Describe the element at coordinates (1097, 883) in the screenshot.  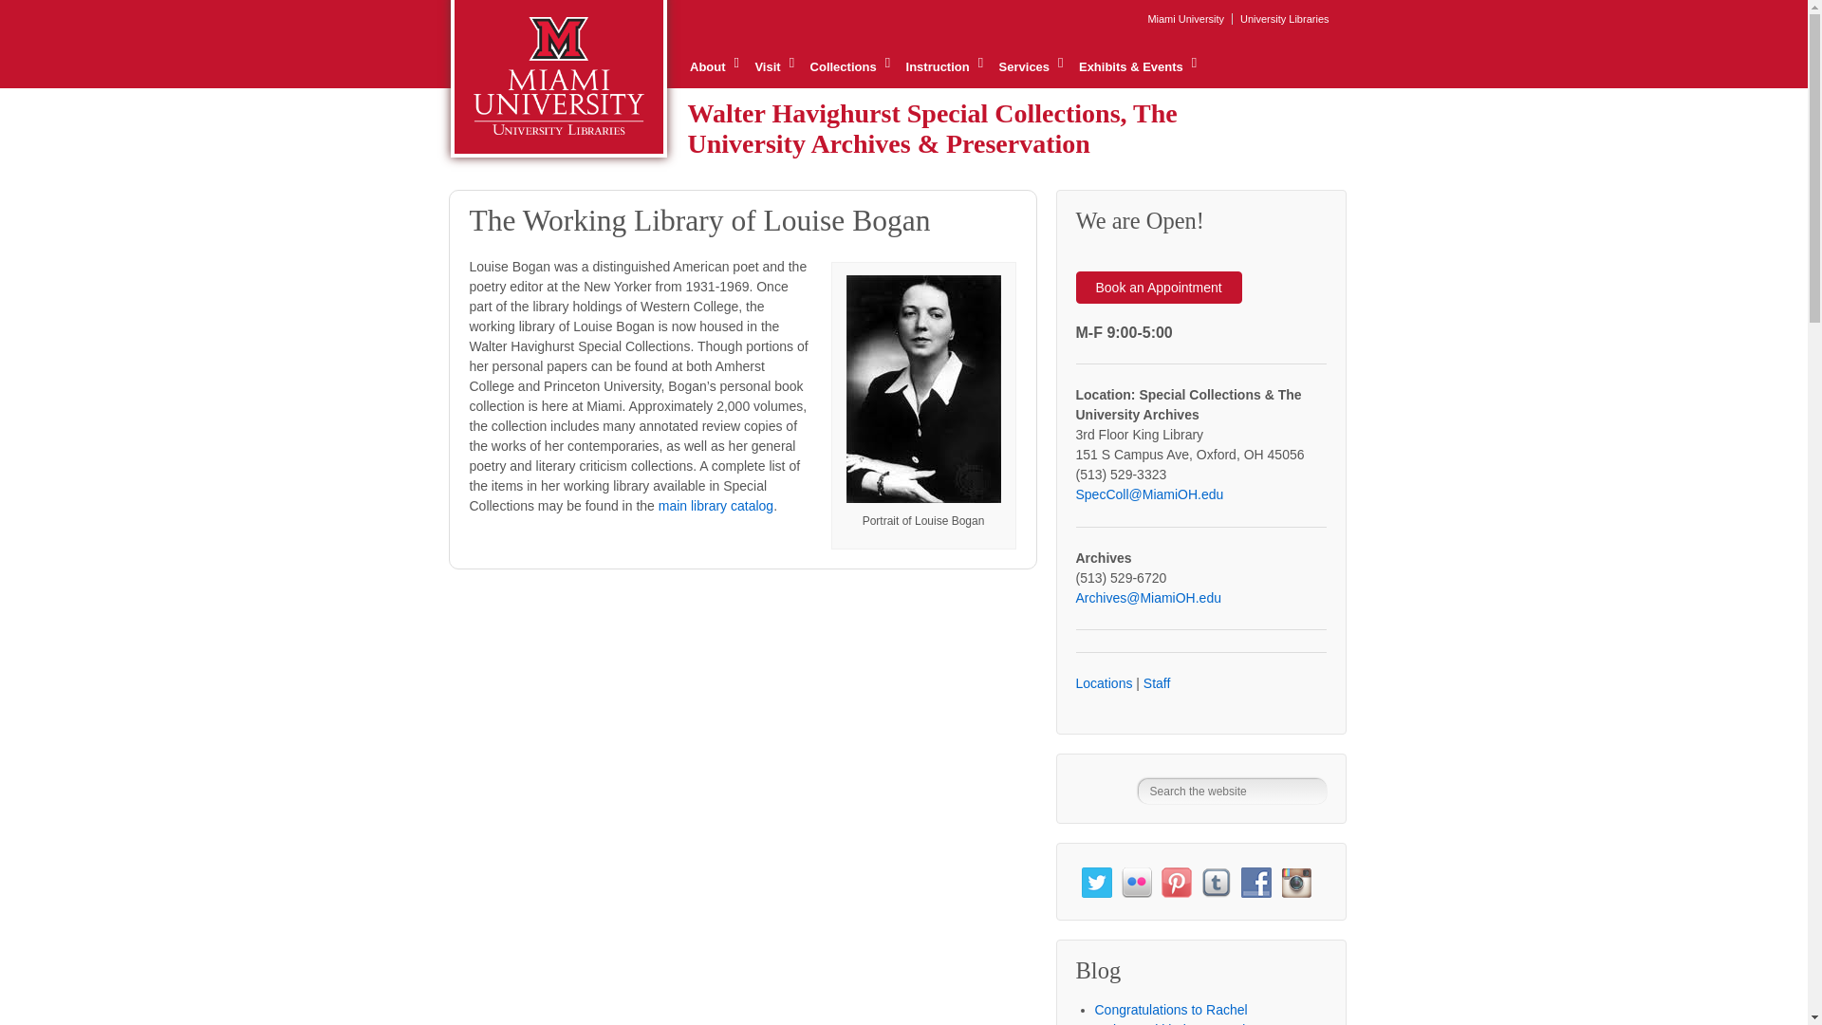
I see `Follow Us on Twitter` at that location.